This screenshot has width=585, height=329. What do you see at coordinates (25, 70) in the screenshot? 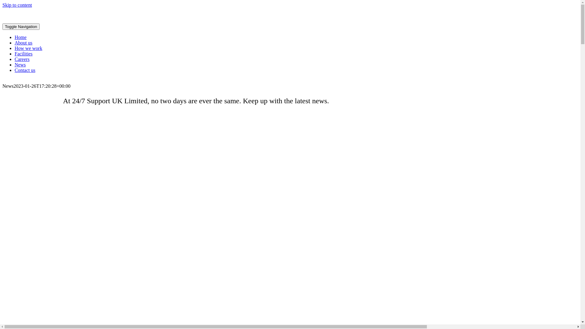
I see `Contact us` at bounding box center [25, 70].